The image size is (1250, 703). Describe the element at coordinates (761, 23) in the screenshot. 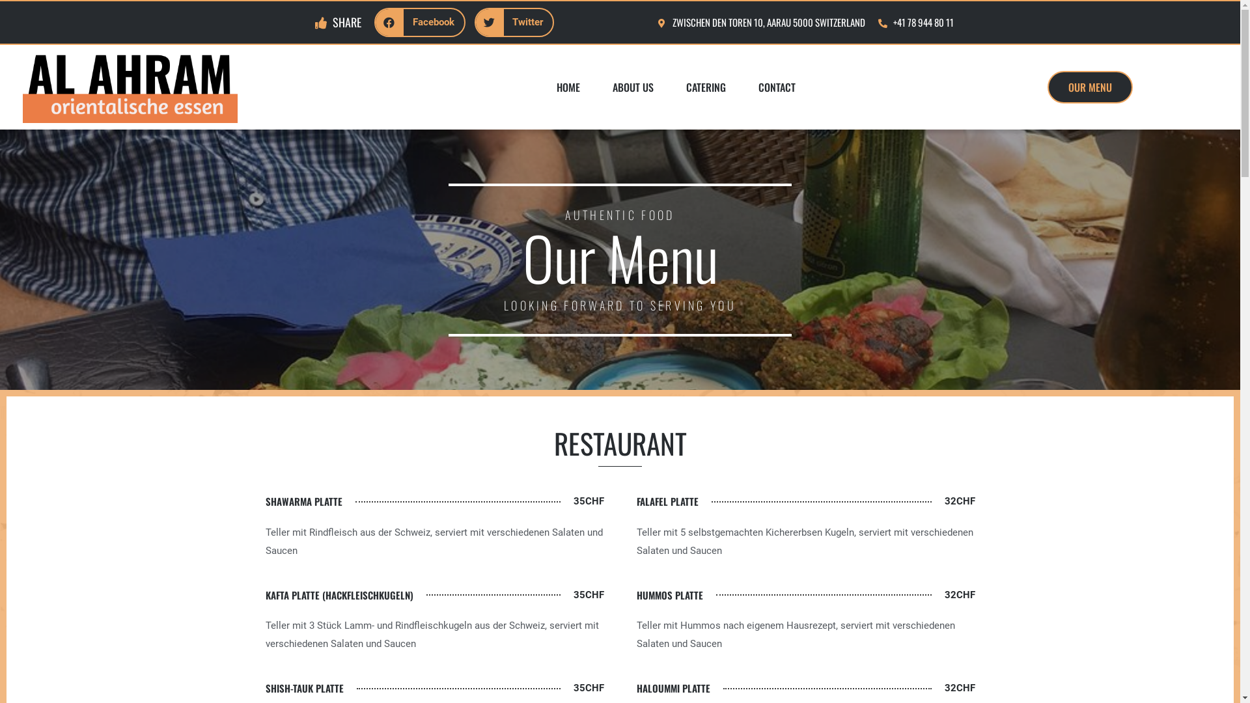

I see `ZWISCHEN DEN TOREN 10, AARAU 5000 SWITZERLAND` at that location.